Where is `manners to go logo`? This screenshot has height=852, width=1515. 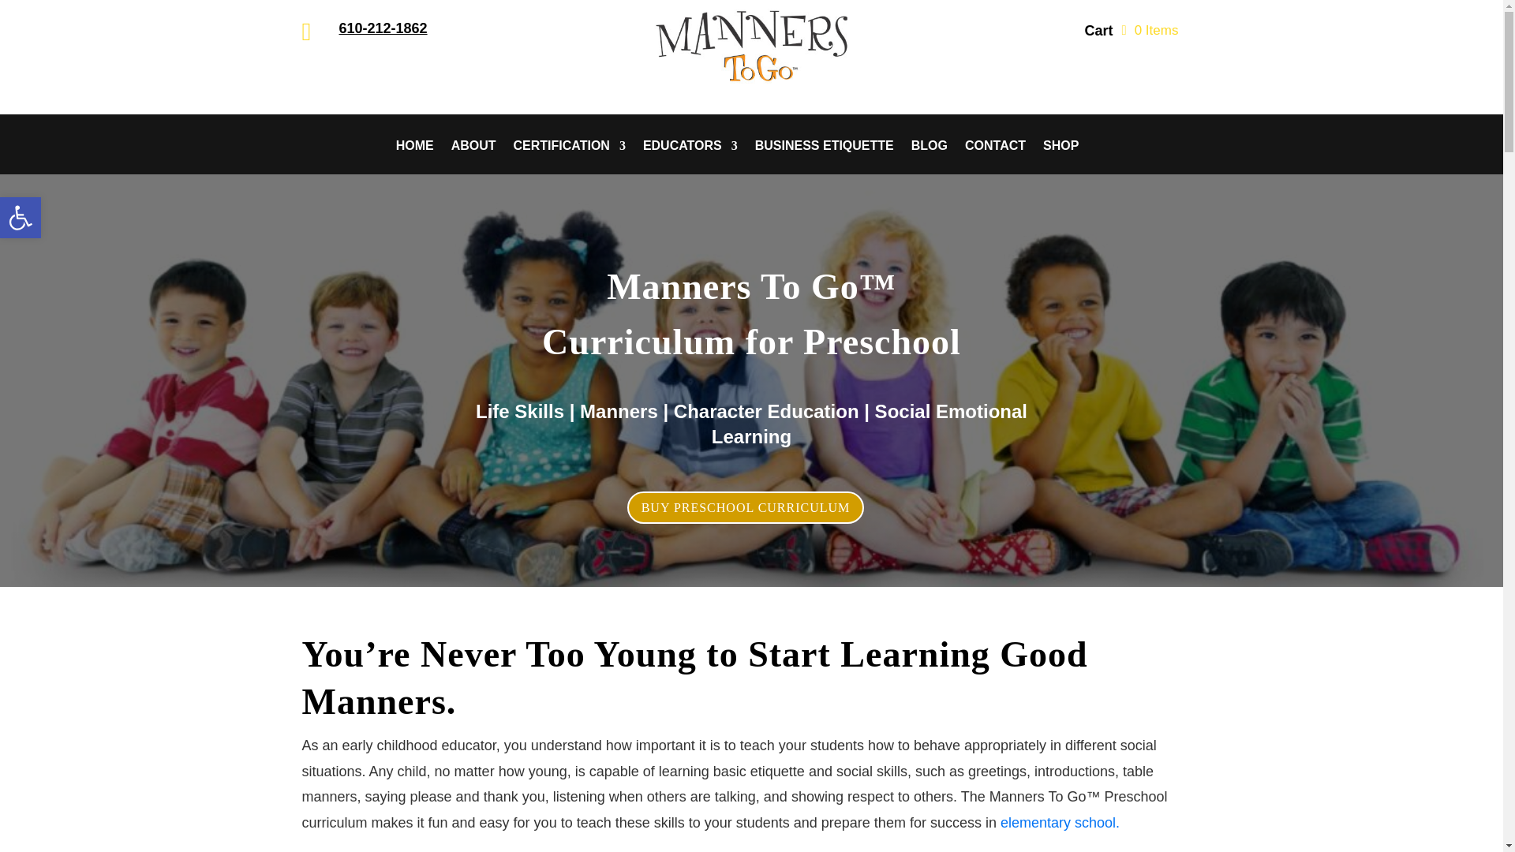
manners to go logo is located at coordinates (751, 46).